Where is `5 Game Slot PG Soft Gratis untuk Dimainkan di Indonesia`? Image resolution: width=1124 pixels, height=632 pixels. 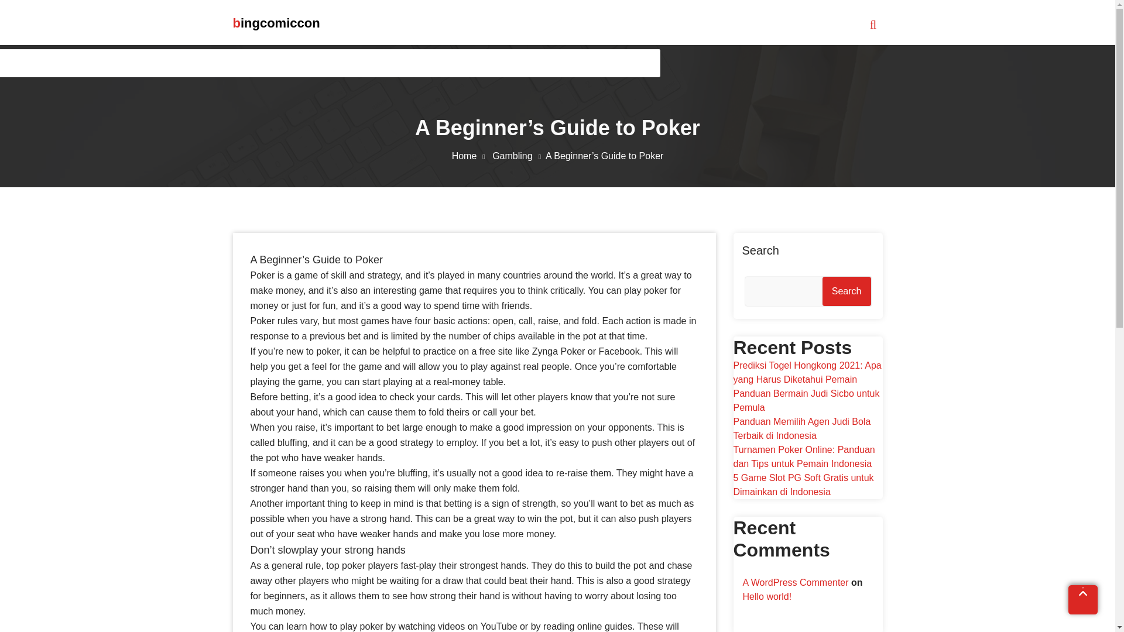
5 Game Slot PG Soft Gratis untuk Dimainkan di Indonesia is located at coordinates (803, 485).